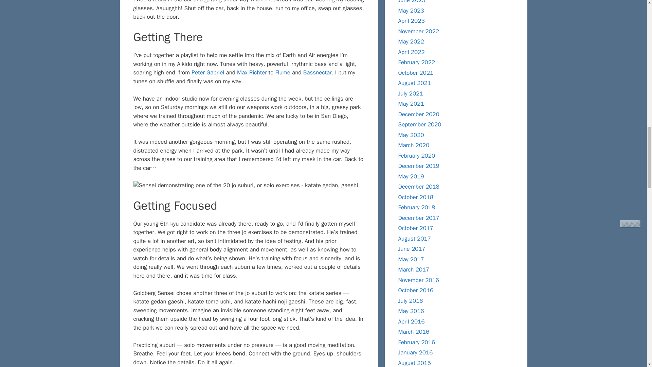 Image resolution: width=652 pixels, height=367 pixels. What do you see at coordinates (252, 72) in the screenshot?
I see `Max Richter` at bounding box center [252, 72].